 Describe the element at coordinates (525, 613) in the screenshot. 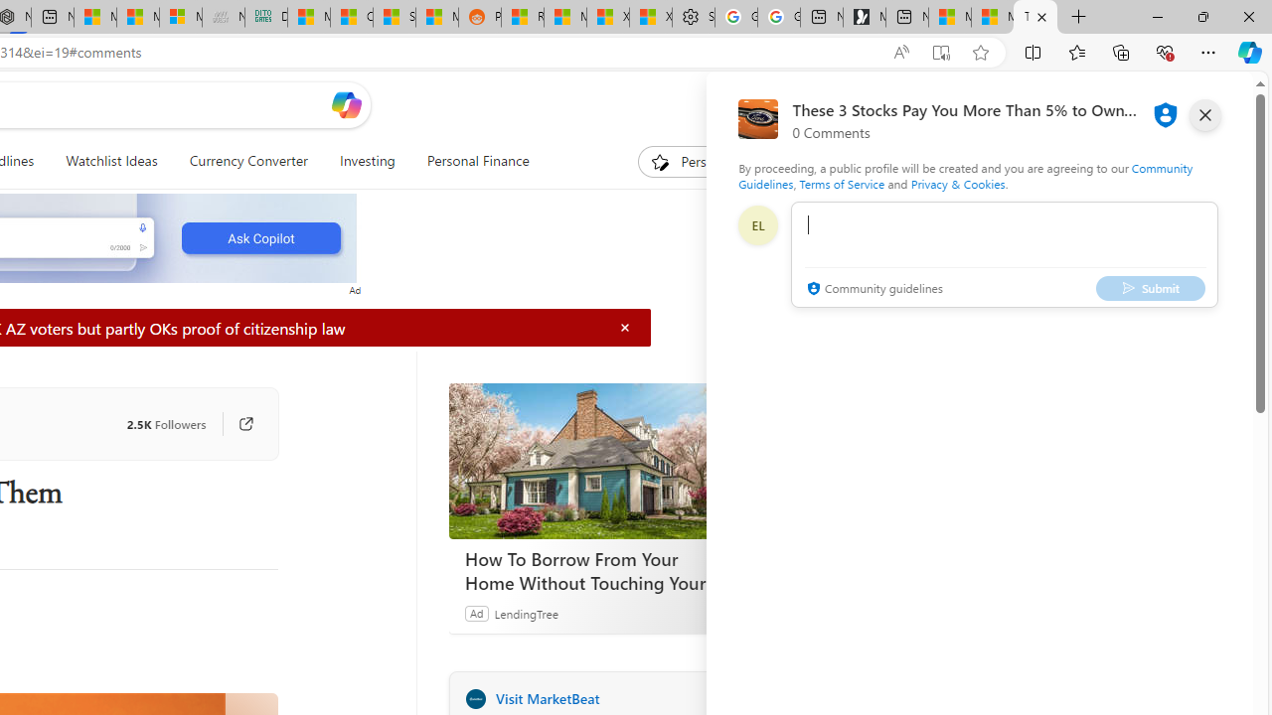

I see `LendingTree` at that location.